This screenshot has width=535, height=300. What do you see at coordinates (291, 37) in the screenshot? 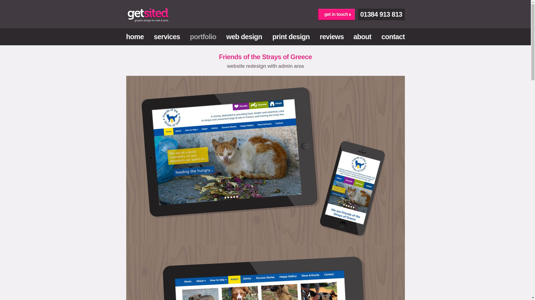
I see `print design` at bounding box center [291, 37].